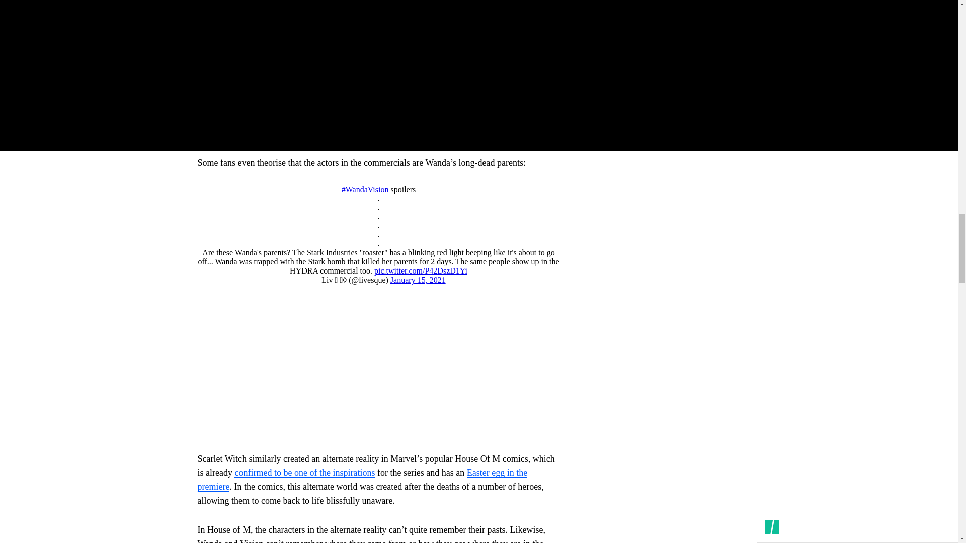 This screenshot has width=966, height=543. I want to click on SIGN UP, so click(729, 50).